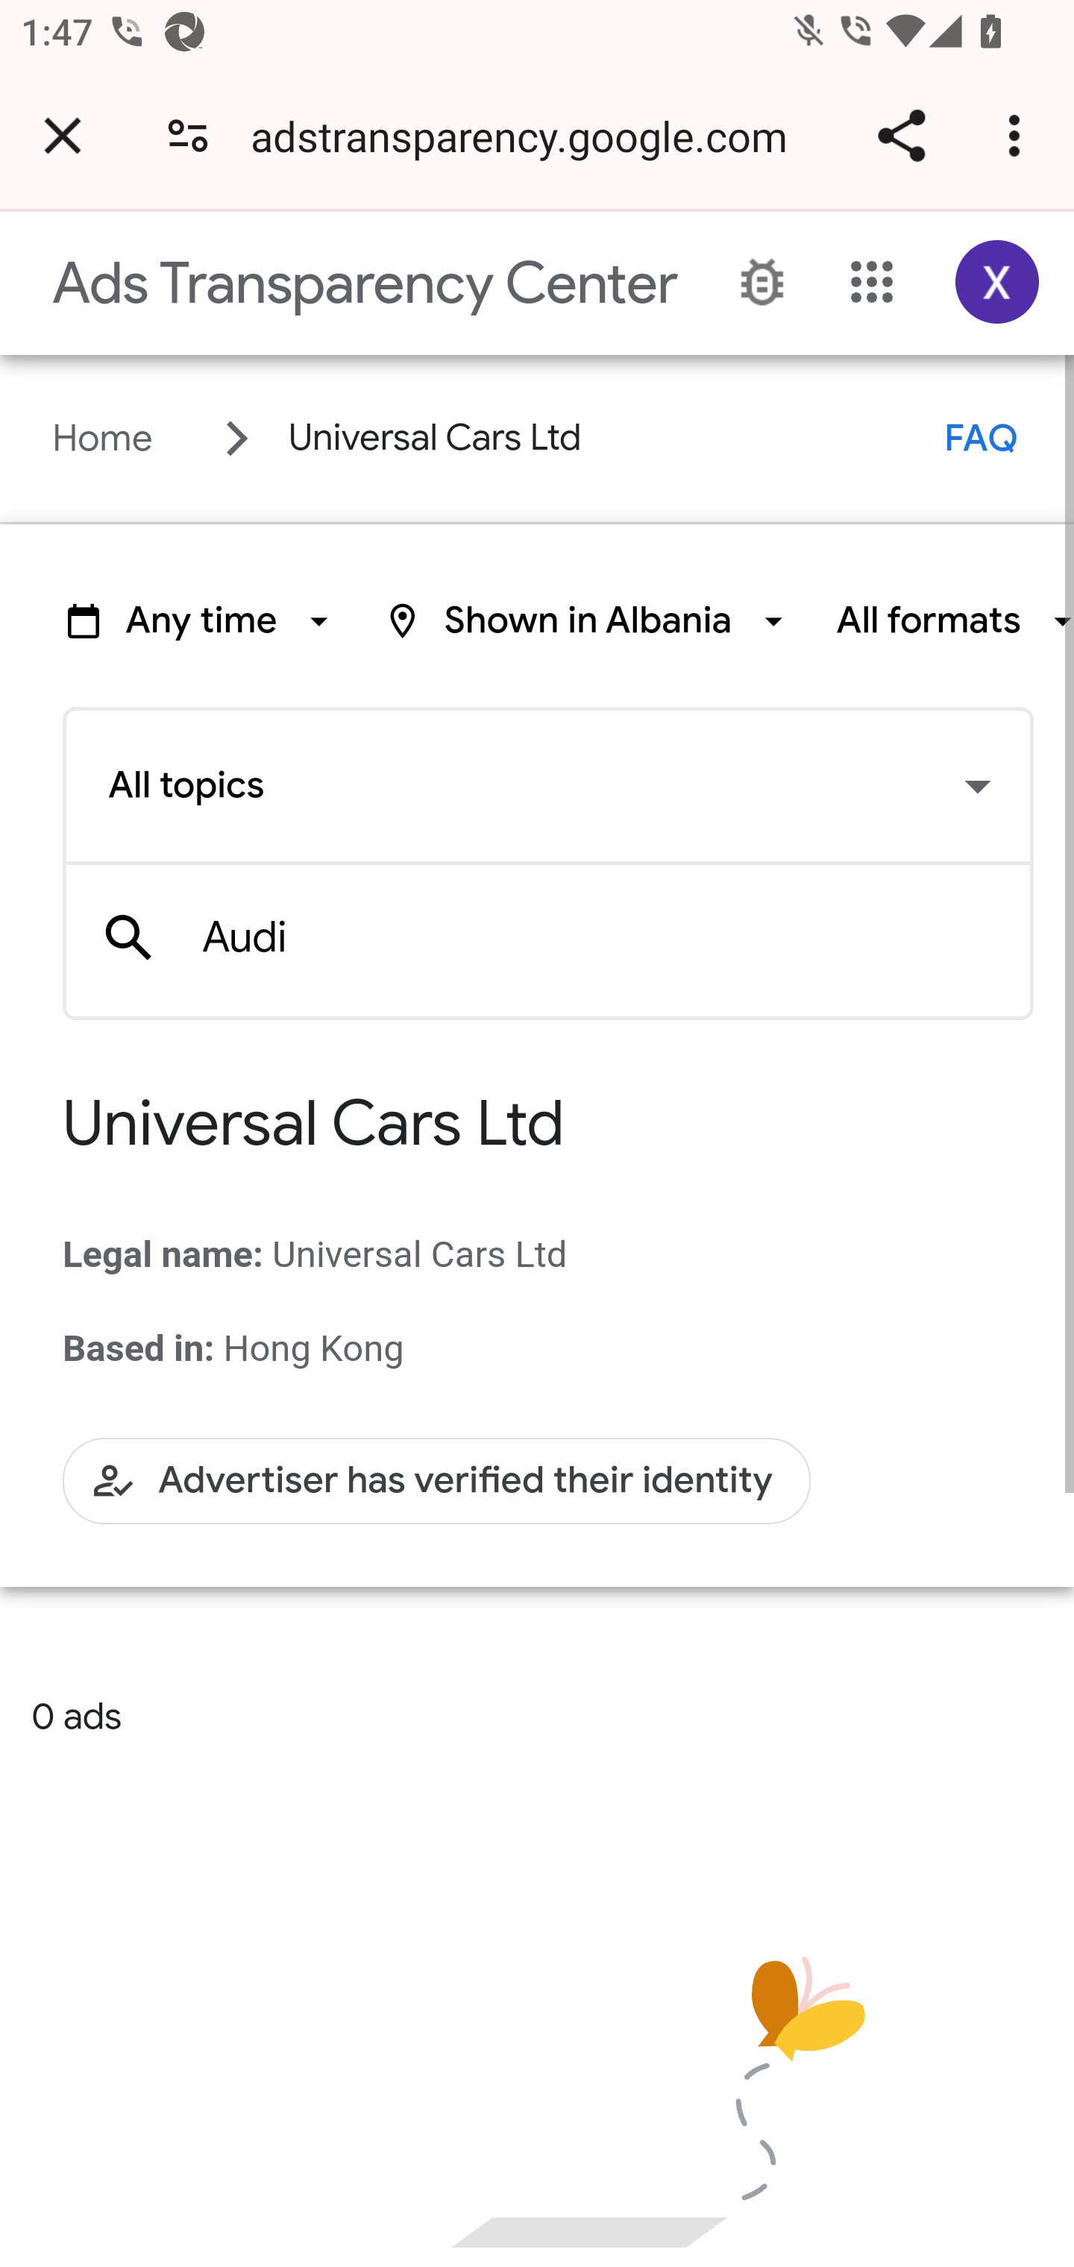  I want to click on Audi, so click(595, 938).